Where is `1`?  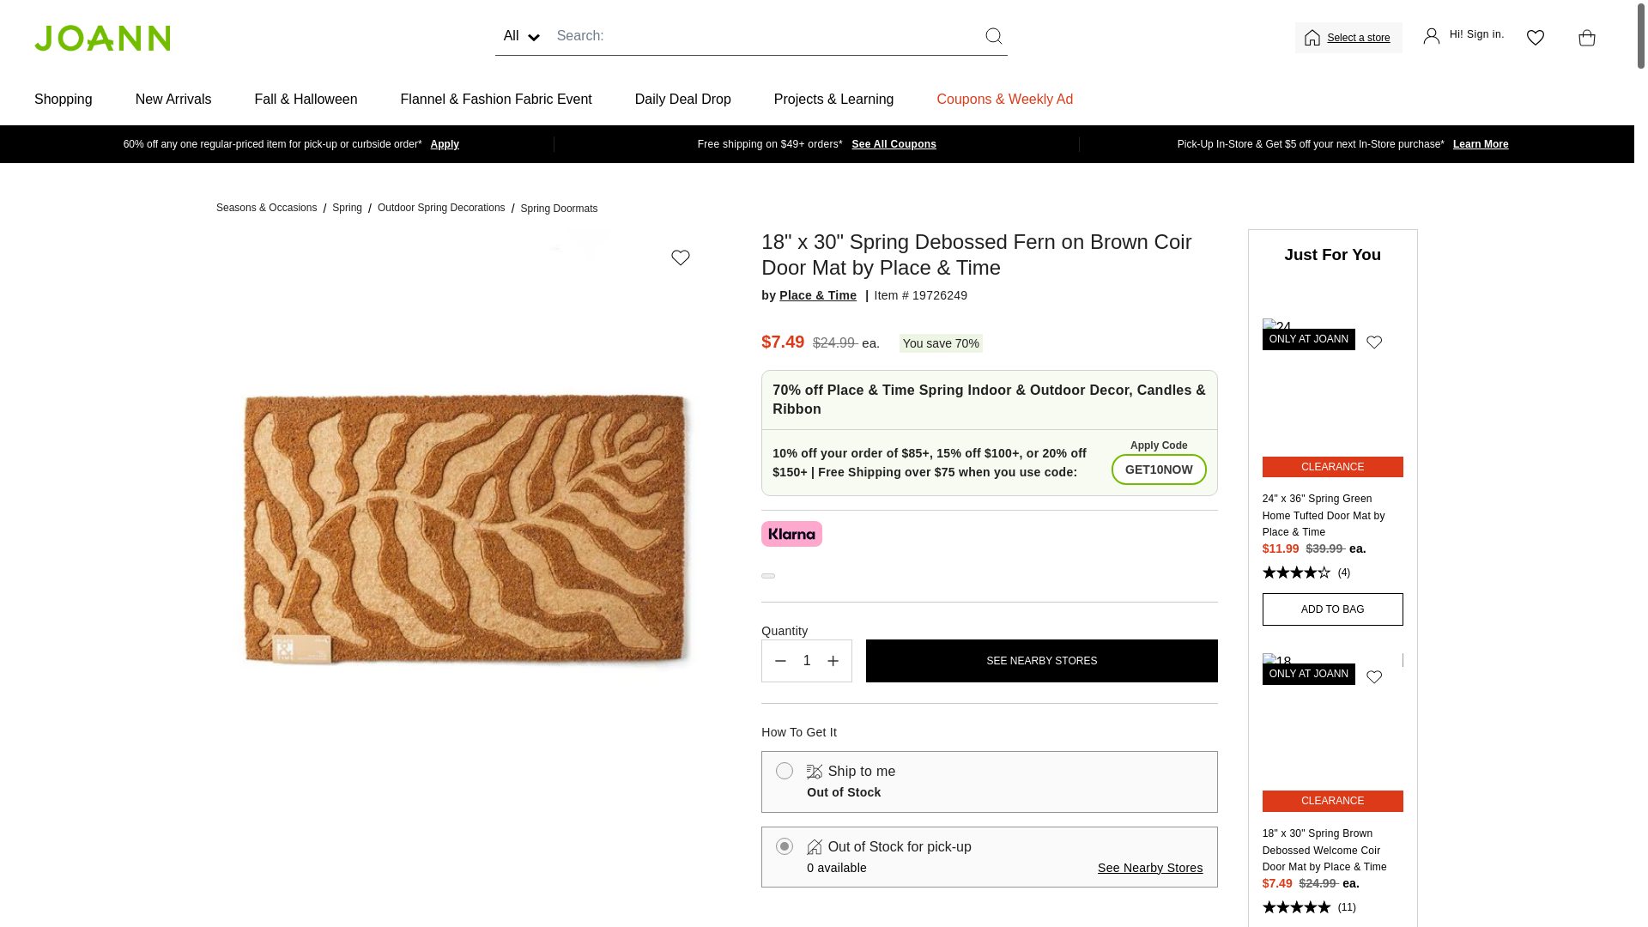
1 is located at coordinates (807, 661).